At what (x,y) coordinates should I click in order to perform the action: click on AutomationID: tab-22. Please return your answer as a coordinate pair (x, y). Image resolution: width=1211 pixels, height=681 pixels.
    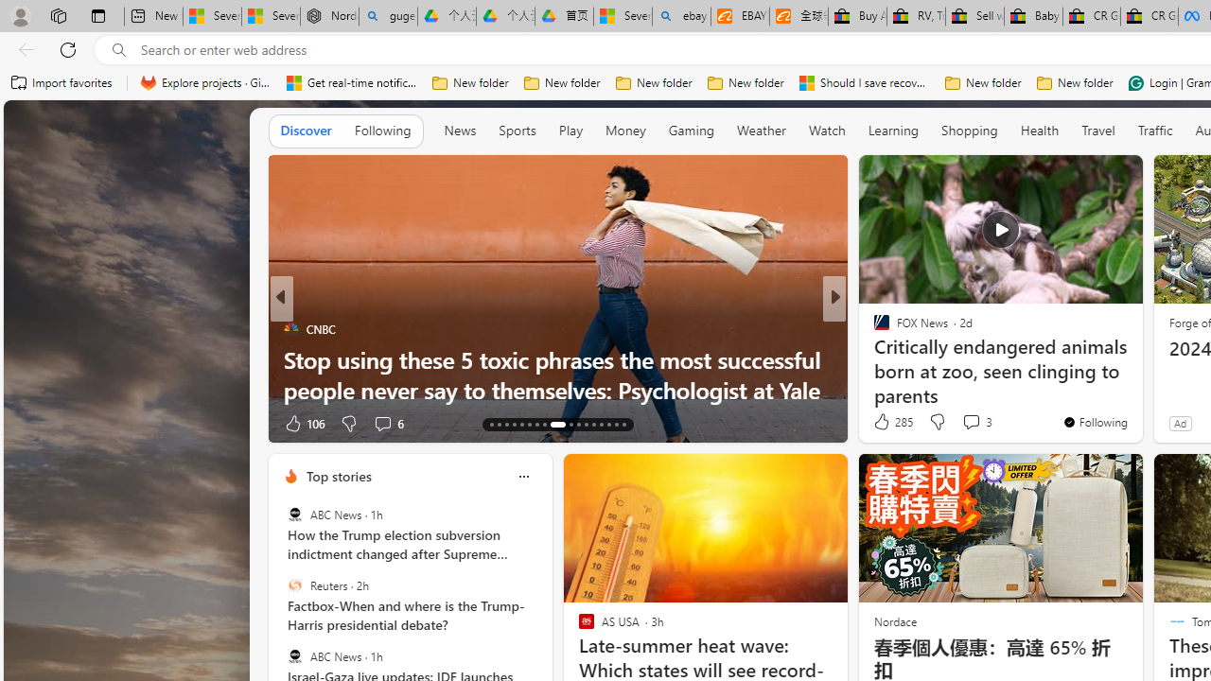
    Looking at the image, I should click on (566, 424).